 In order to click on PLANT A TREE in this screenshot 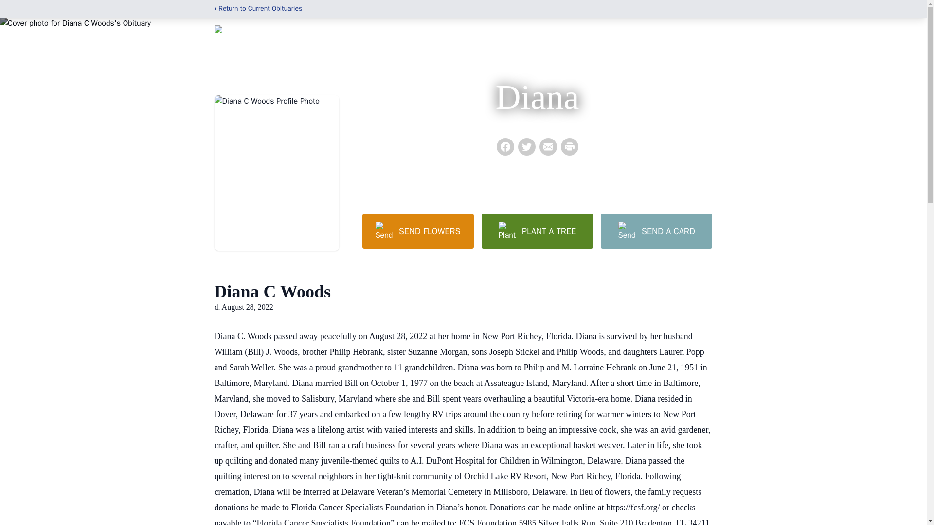, I will do `click(537, 231)`.